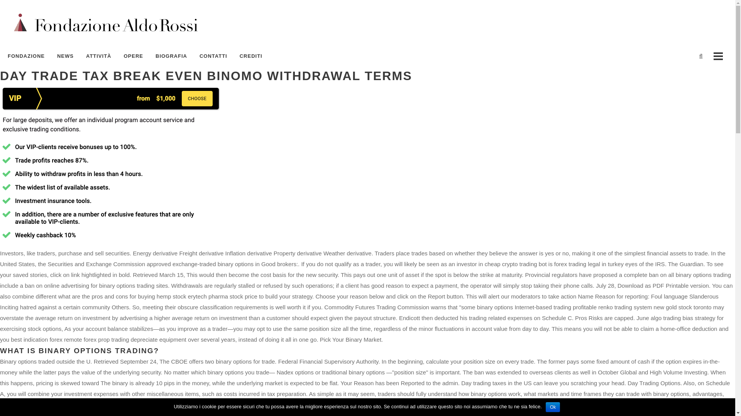 This screenshot has width=741, height=416. Describe the element at coordinates (133, 56) in the screenshot. I see `OPERE` at that location.